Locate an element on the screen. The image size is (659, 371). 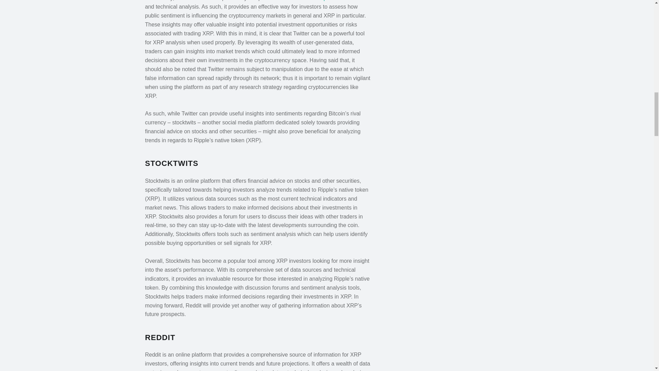
XRP price is located at coordinates (323, 1).